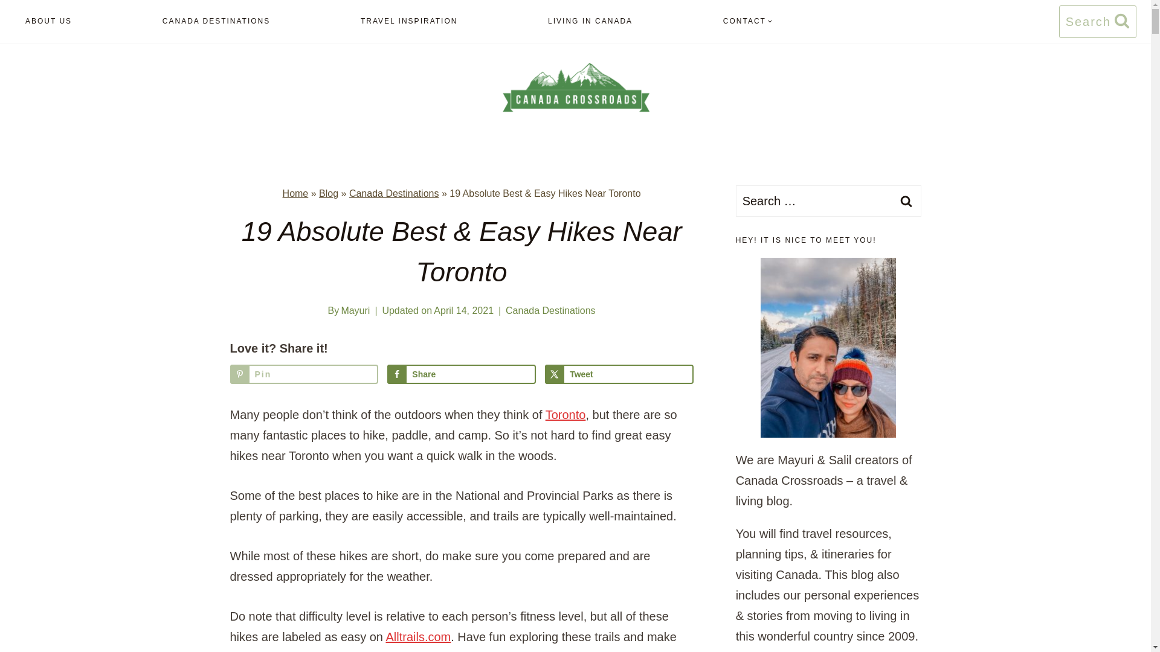 This screenshot has width=1160, height=652. I want to click on Search, so click(906, 200).